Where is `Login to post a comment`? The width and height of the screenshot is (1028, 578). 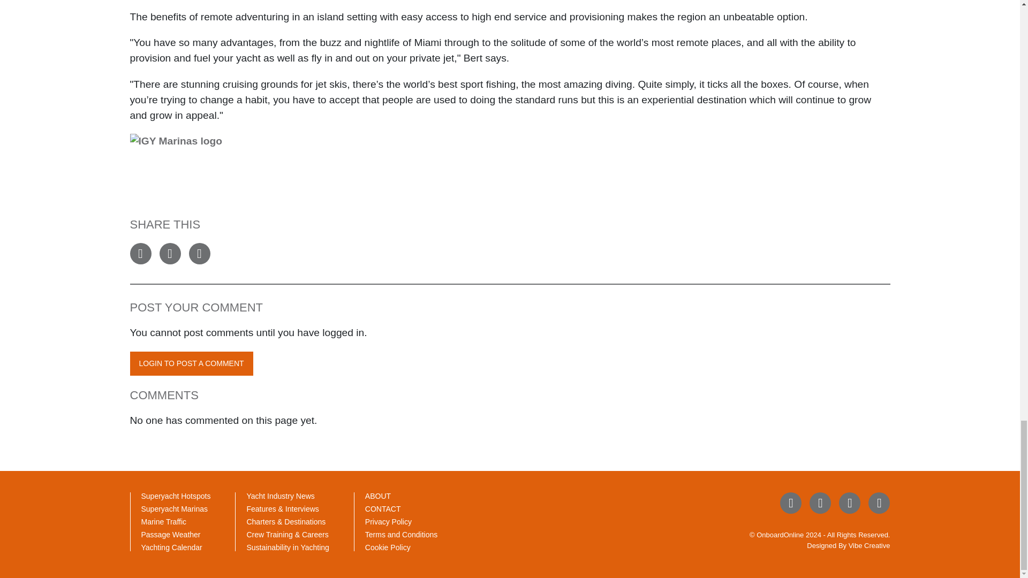
Login to post a comment is located at coordinates (191, 363).